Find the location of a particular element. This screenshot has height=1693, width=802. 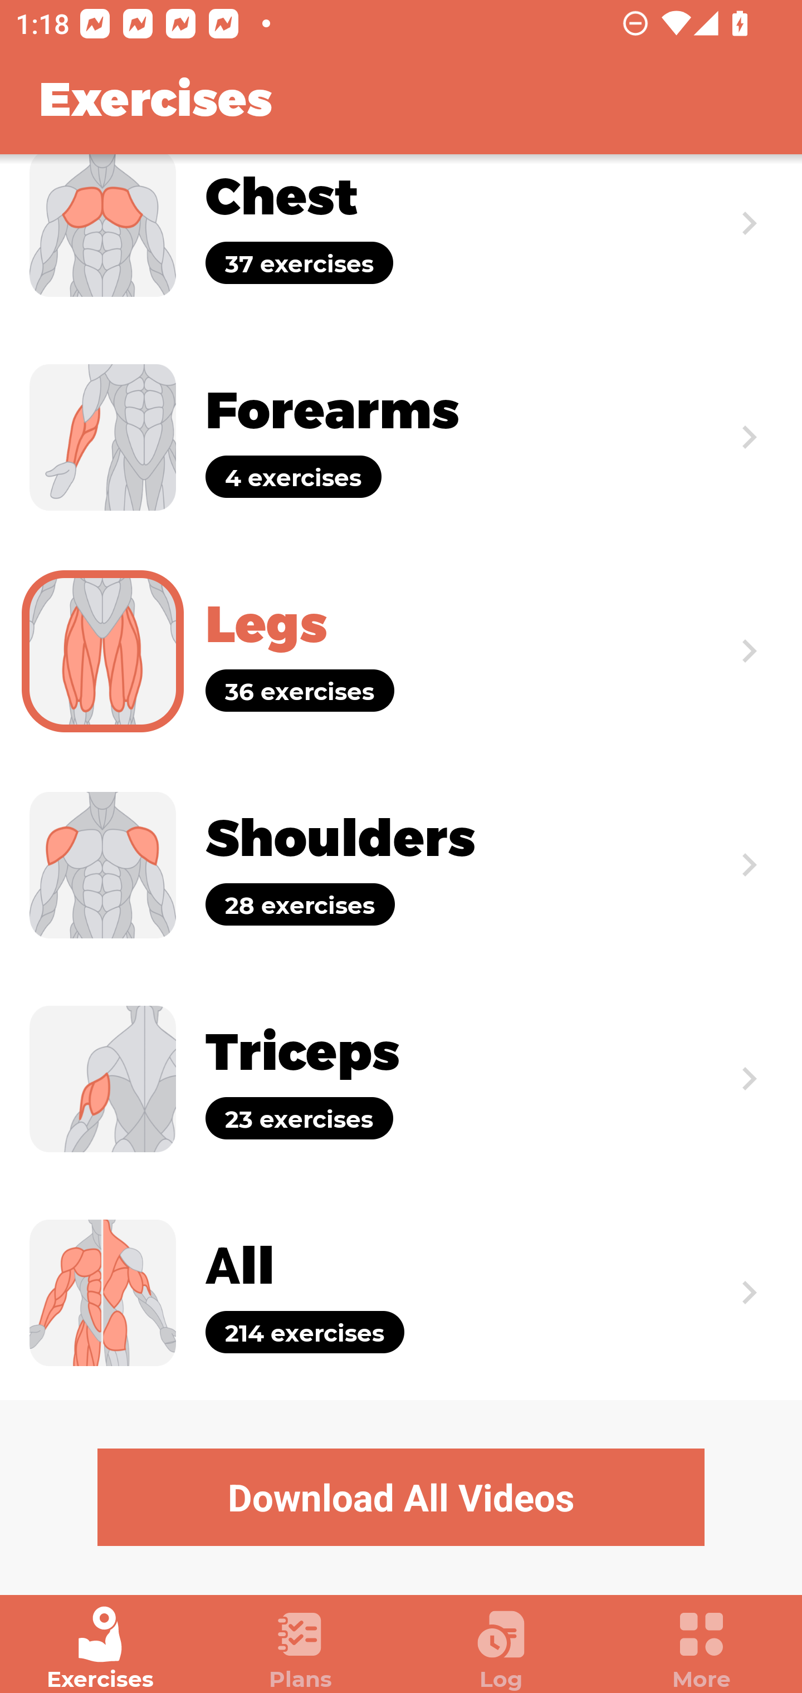

Exercise Аll 214 exercises is located at coordinates (401, 1293).